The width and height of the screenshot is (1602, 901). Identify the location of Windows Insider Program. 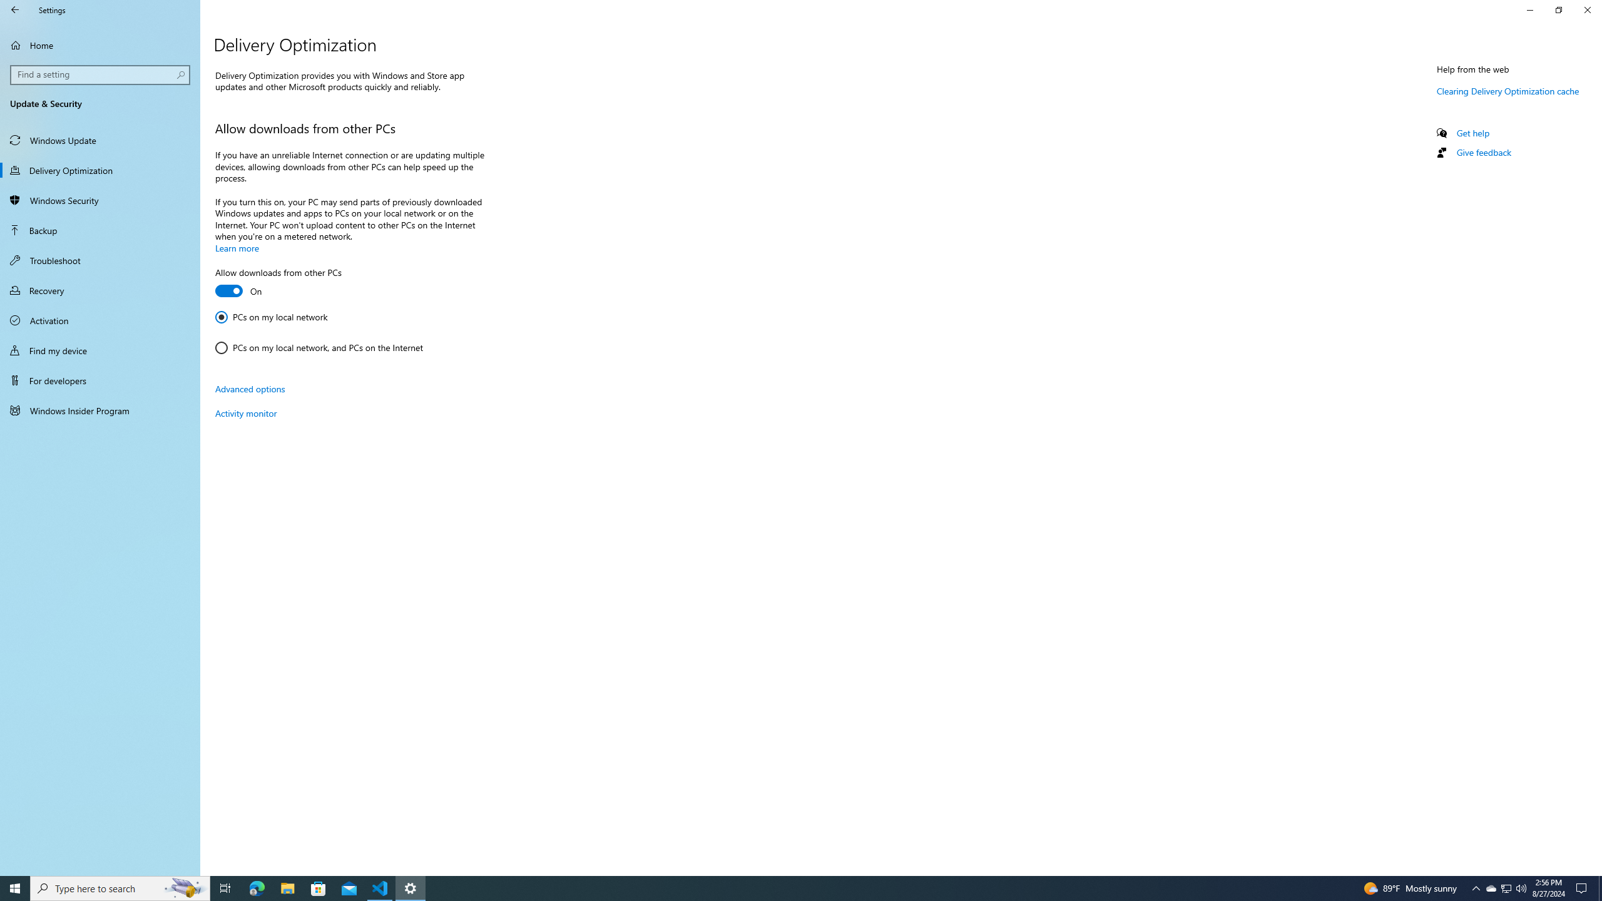
(100, 410).